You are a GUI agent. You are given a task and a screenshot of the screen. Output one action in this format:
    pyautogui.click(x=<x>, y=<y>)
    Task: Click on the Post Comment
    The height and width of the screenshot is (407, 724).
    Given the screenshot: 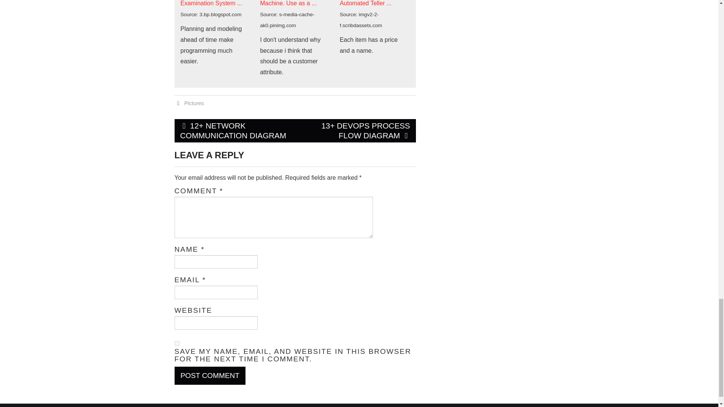 What is the action you would take?
    pyautogui.click(x=210, y=375)
    